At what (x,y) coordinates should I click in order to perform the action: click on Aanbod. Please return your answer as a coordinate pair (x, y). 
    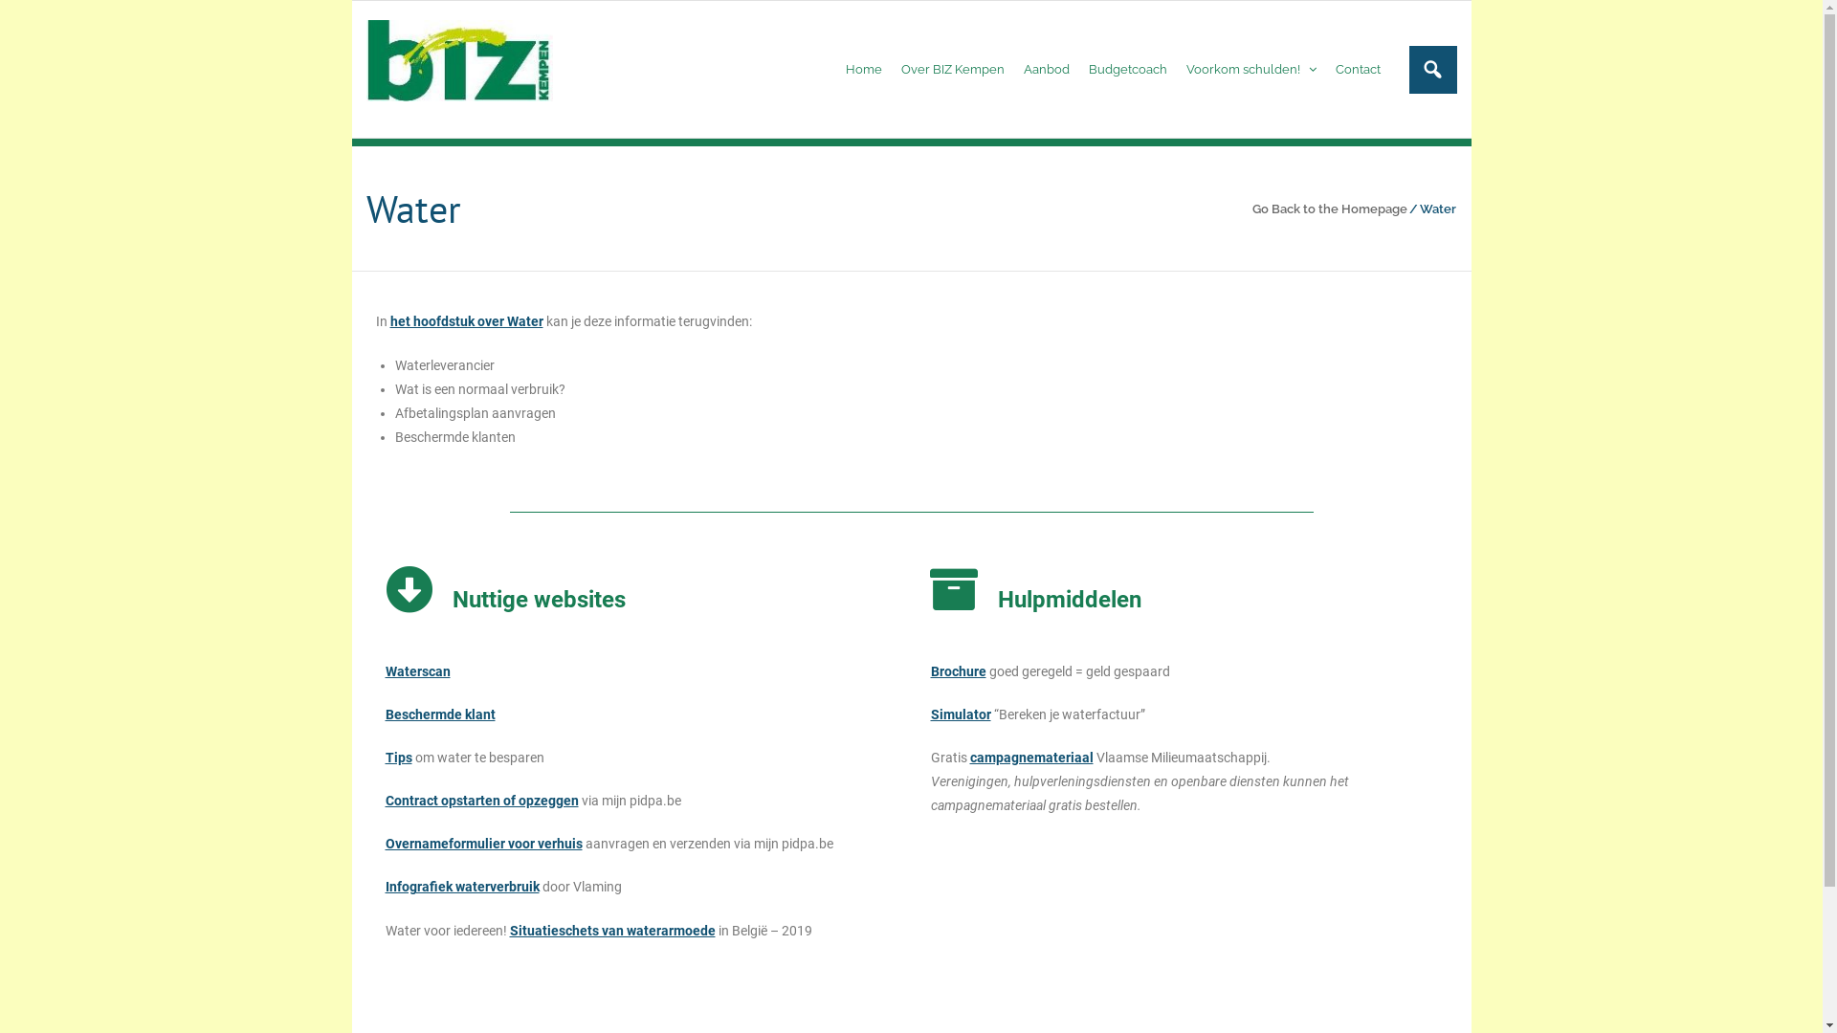
    Looking at the image, I should click on (1047, 69).